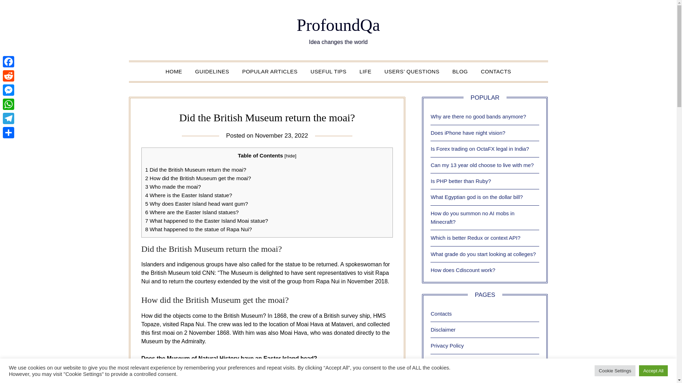 The height and width of the screenshot is (383, 682). Describe the element at coordinates (270, 71) in the screenshot. I see `POPULAR ARTICLES` at that location.